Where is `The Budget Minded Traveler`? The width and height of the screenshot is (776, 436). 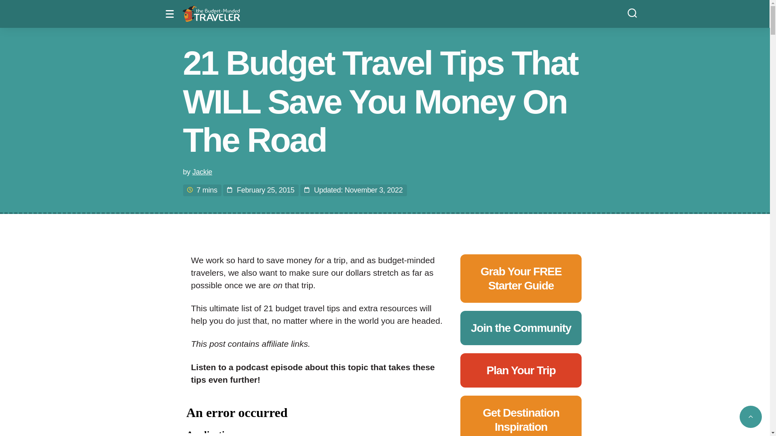
The Budget Minded Traveler is located at coordinates (211, 14).